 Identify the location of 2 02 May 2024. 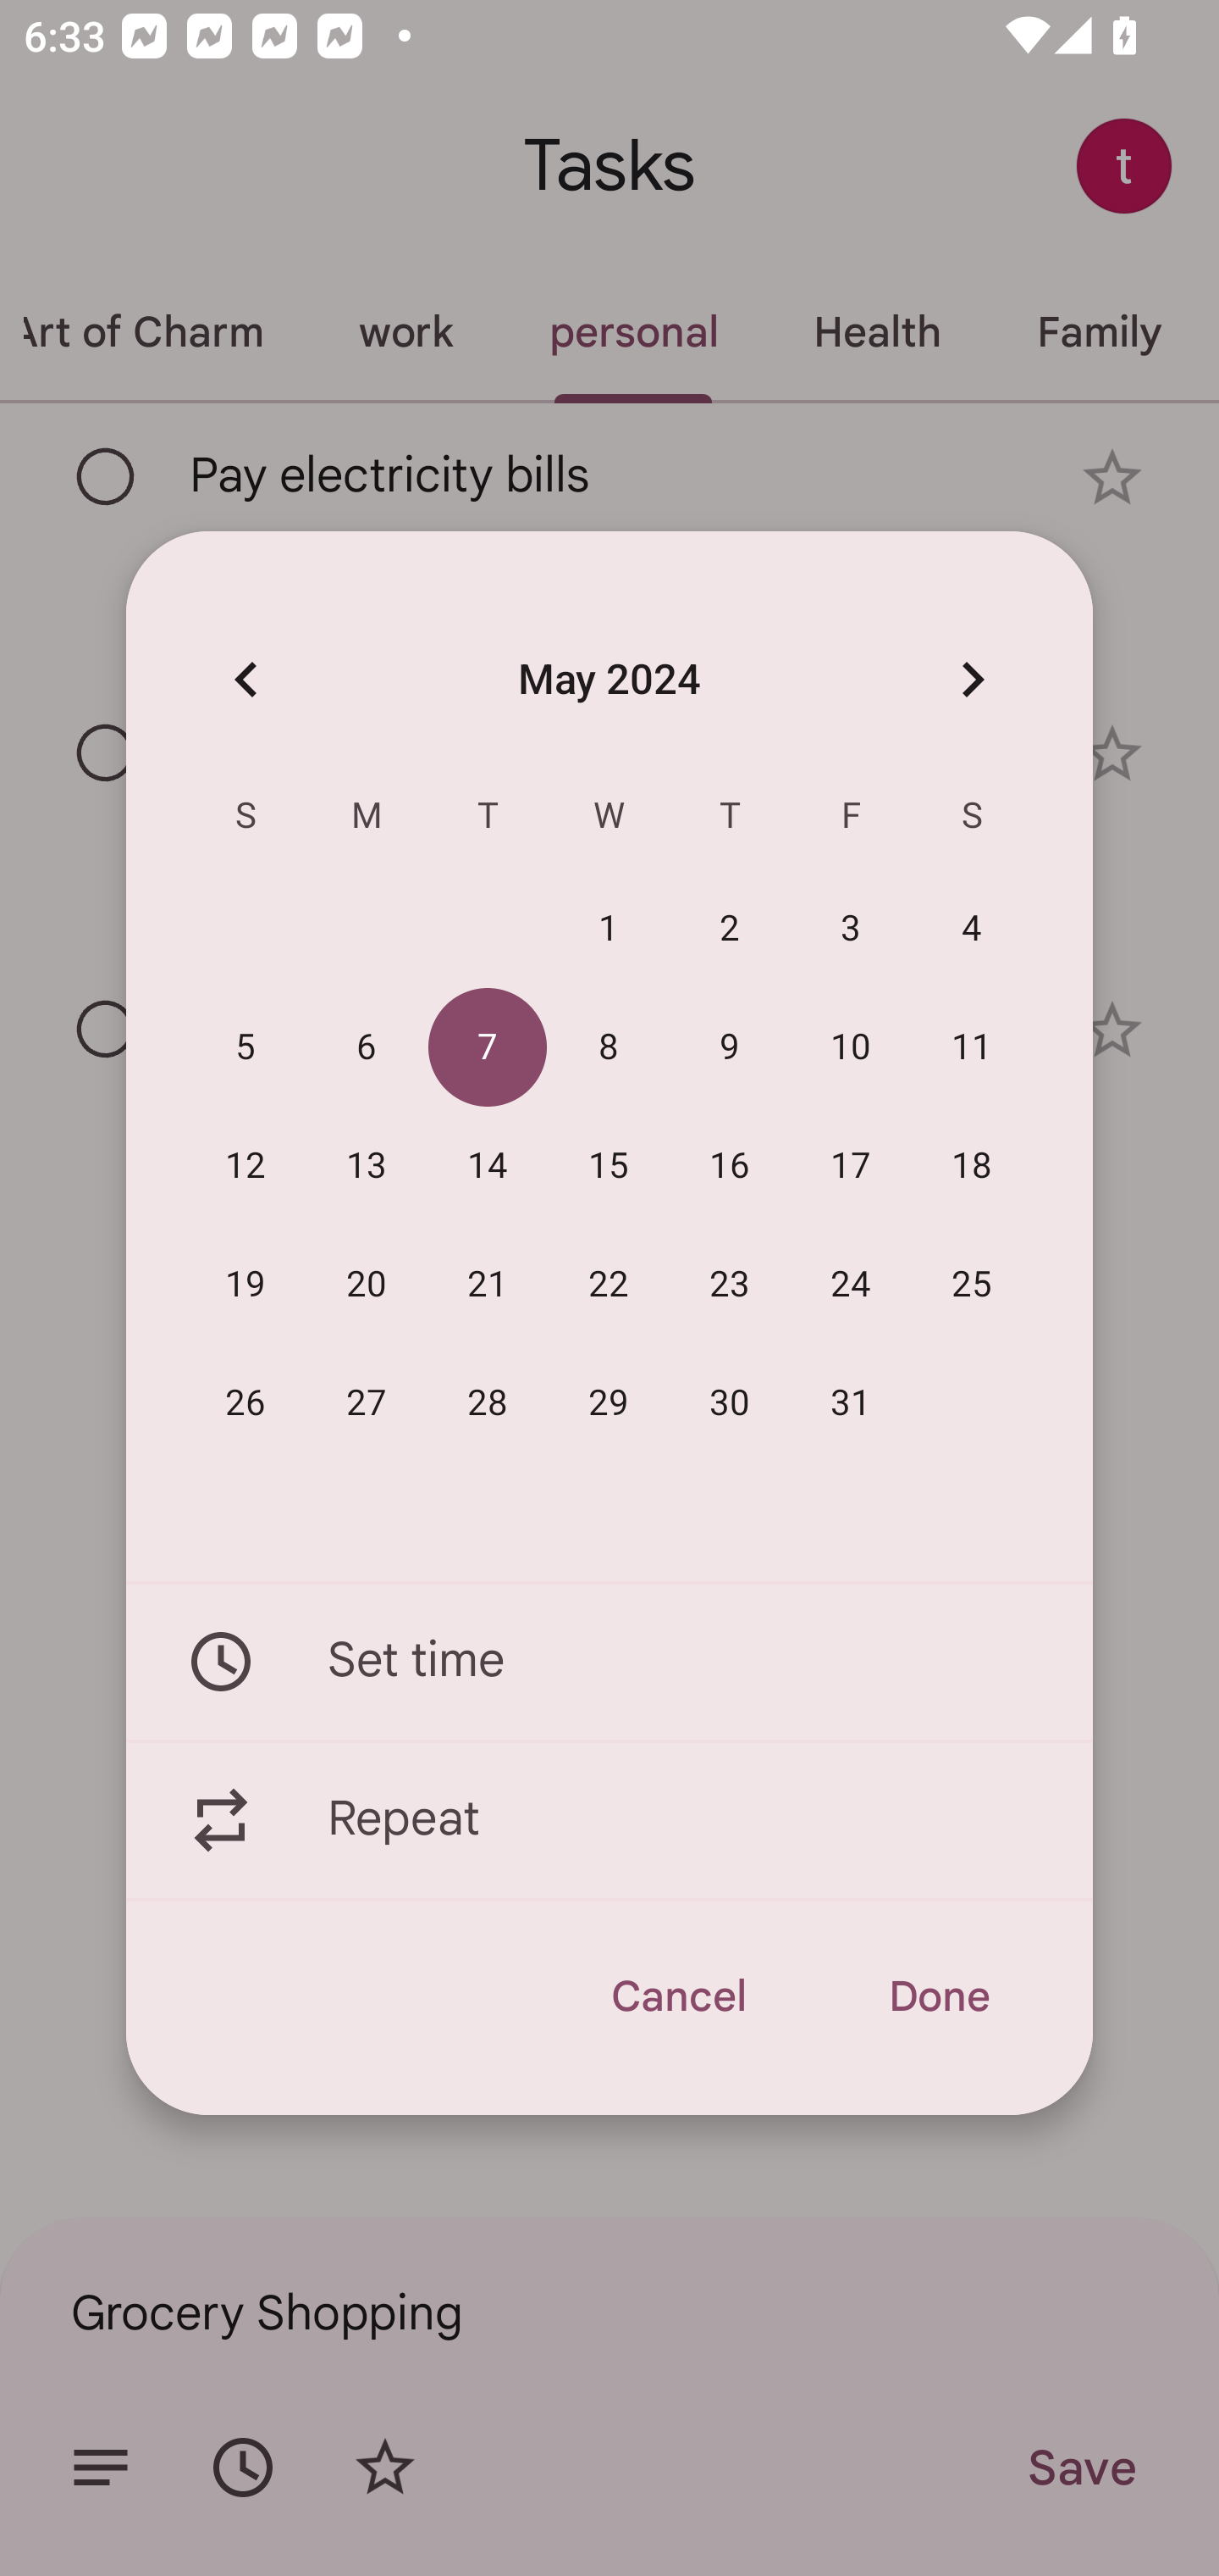
(730, 930).